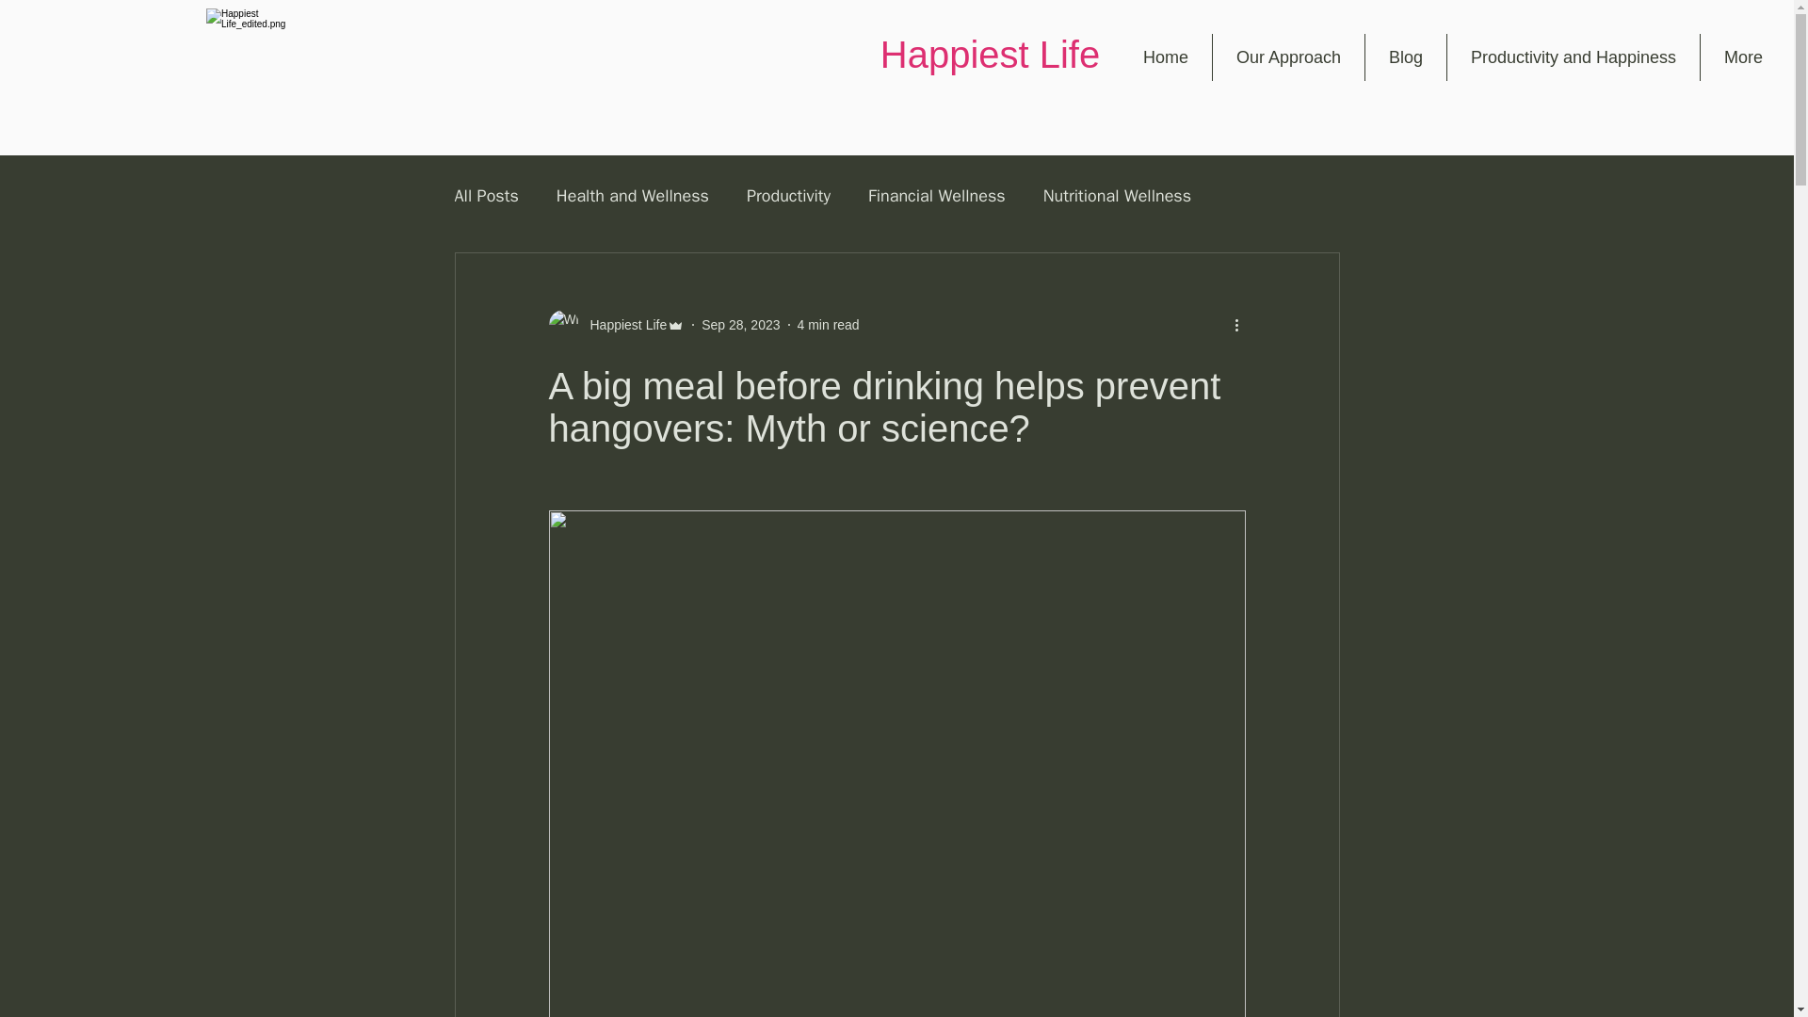  What do you see at coordinates (740, 324) in the screenshot?
I see `Sep 28, 2023` at bounding box center [740, 324].